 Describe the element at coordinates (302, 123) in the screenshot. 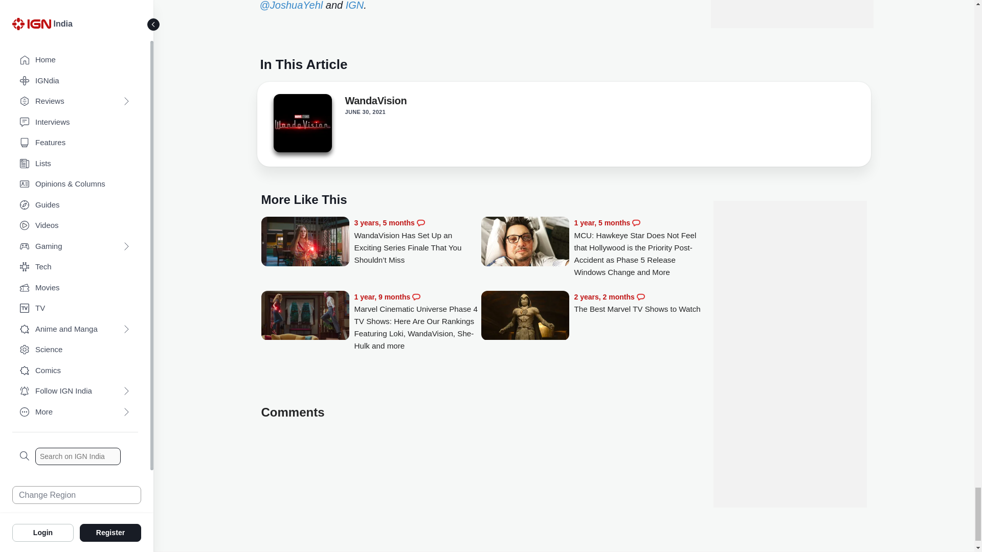

I see `WandaVision` at that location.